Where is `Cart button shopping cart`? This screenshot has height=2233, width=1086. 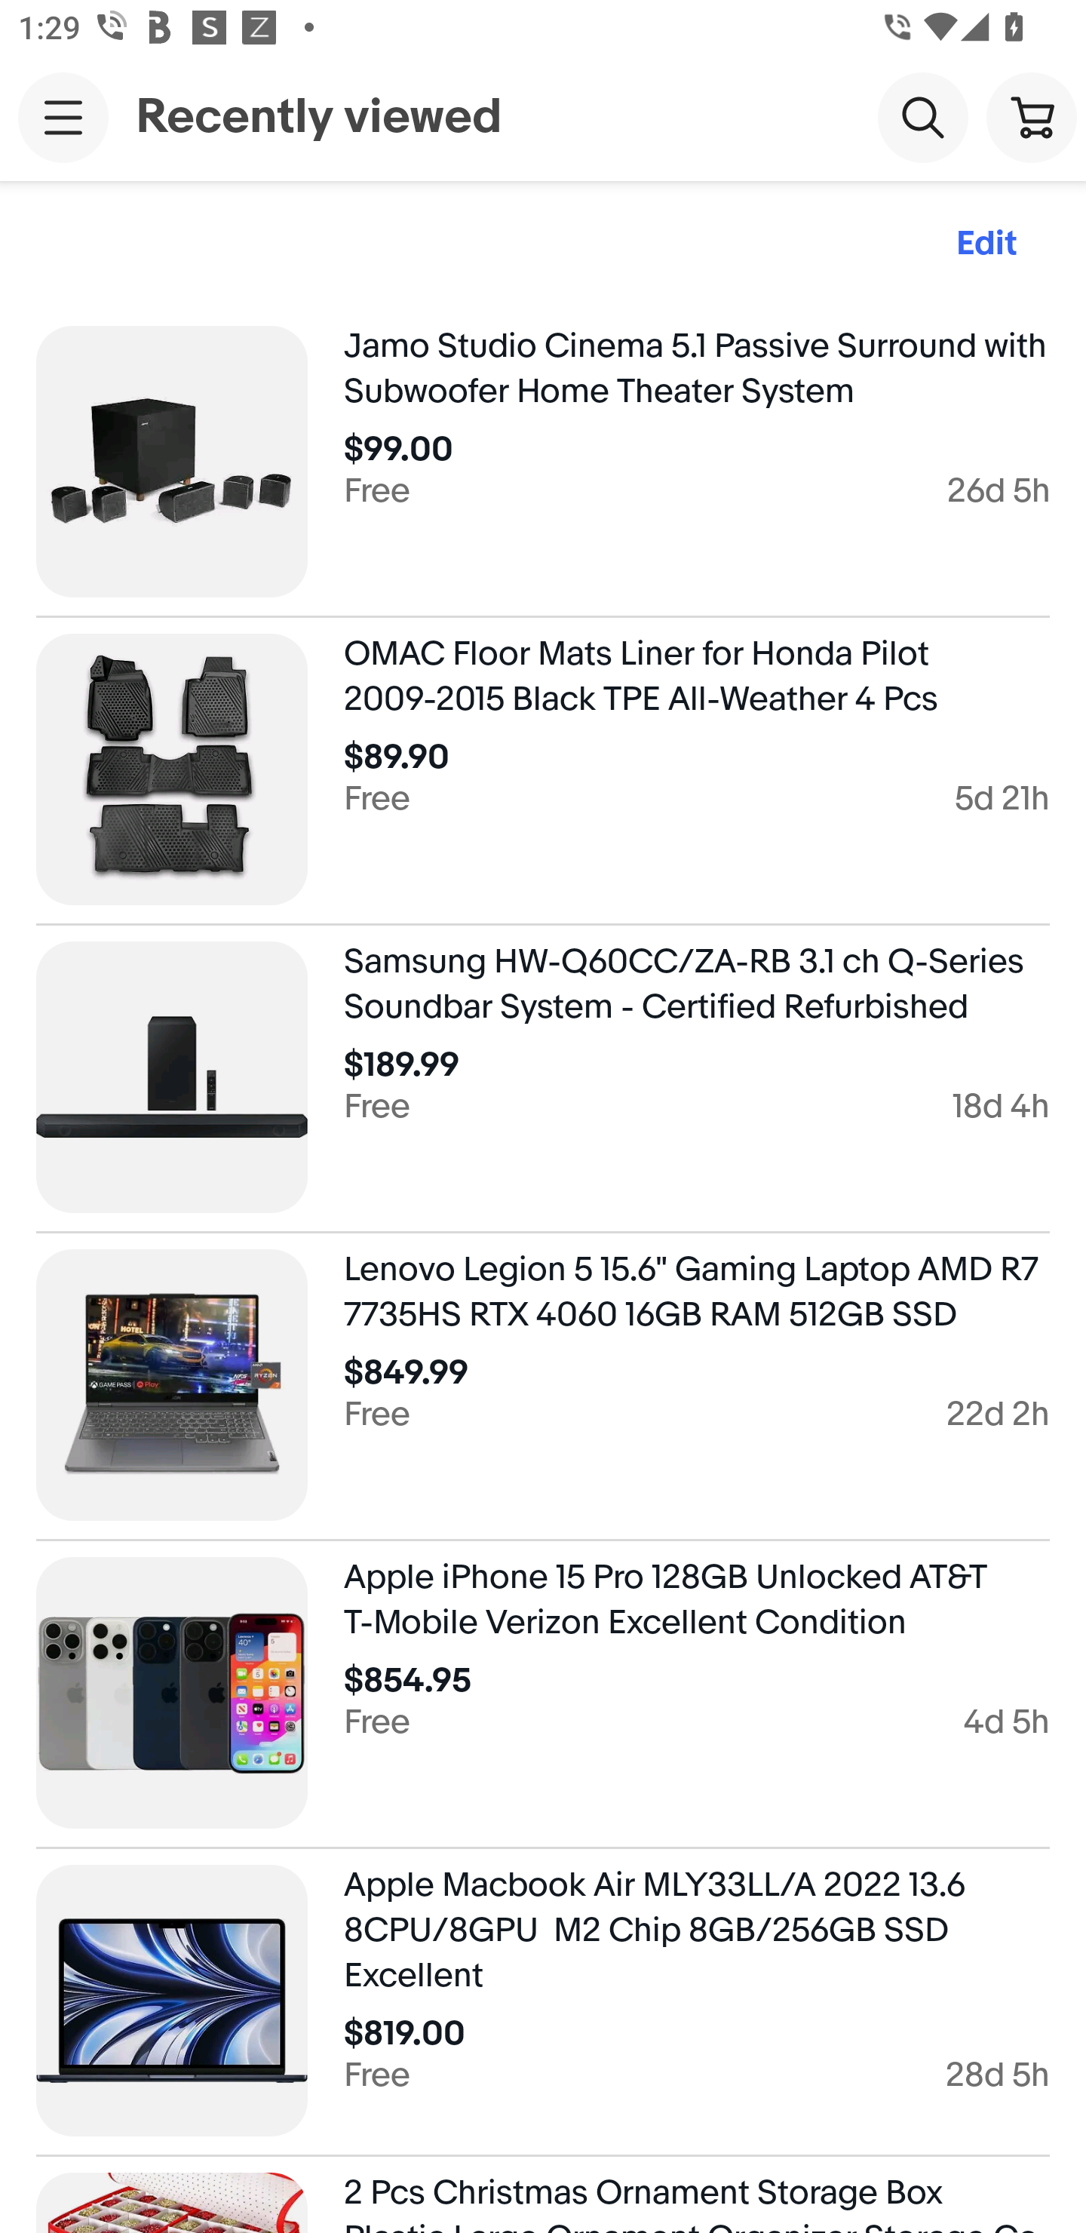 Cart button shopping cart is located at coordinates (1032, 116).